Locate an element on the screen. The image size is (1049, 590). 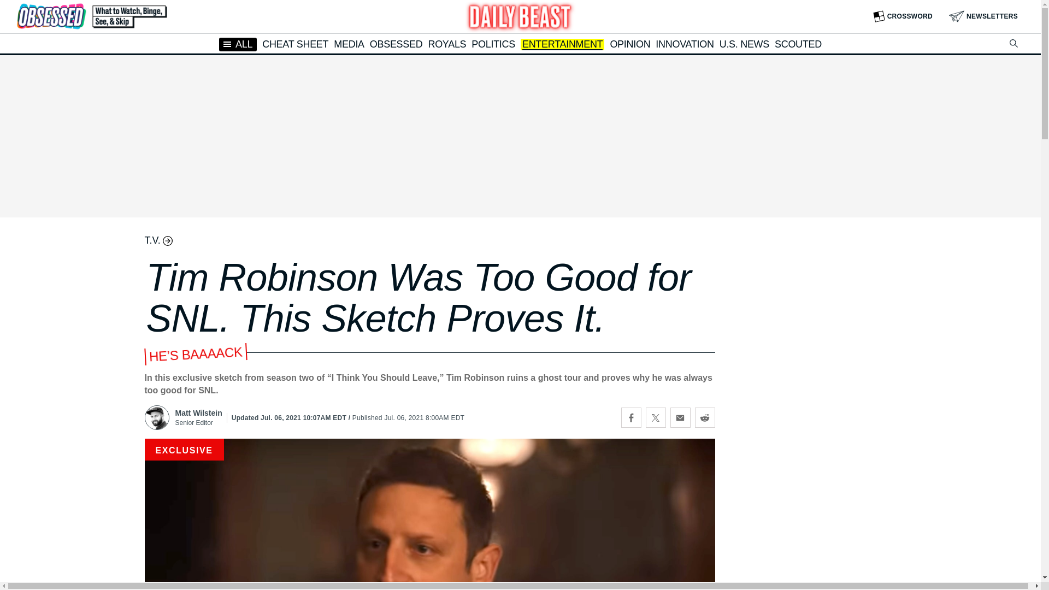
POLITICS is located at coordinates (493, 44).